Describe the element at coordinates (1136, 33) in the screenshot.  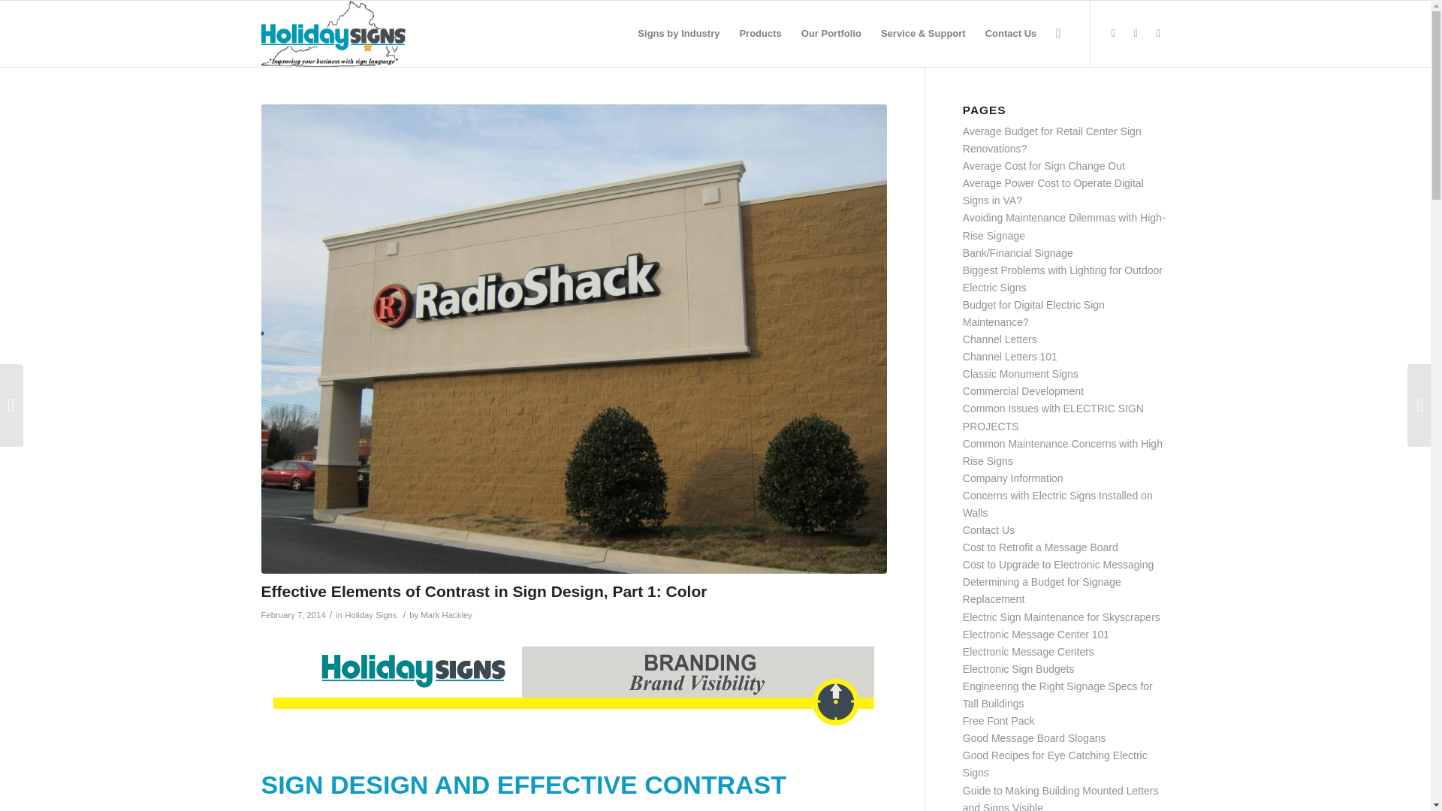
I see `LinkedIn` at that location.